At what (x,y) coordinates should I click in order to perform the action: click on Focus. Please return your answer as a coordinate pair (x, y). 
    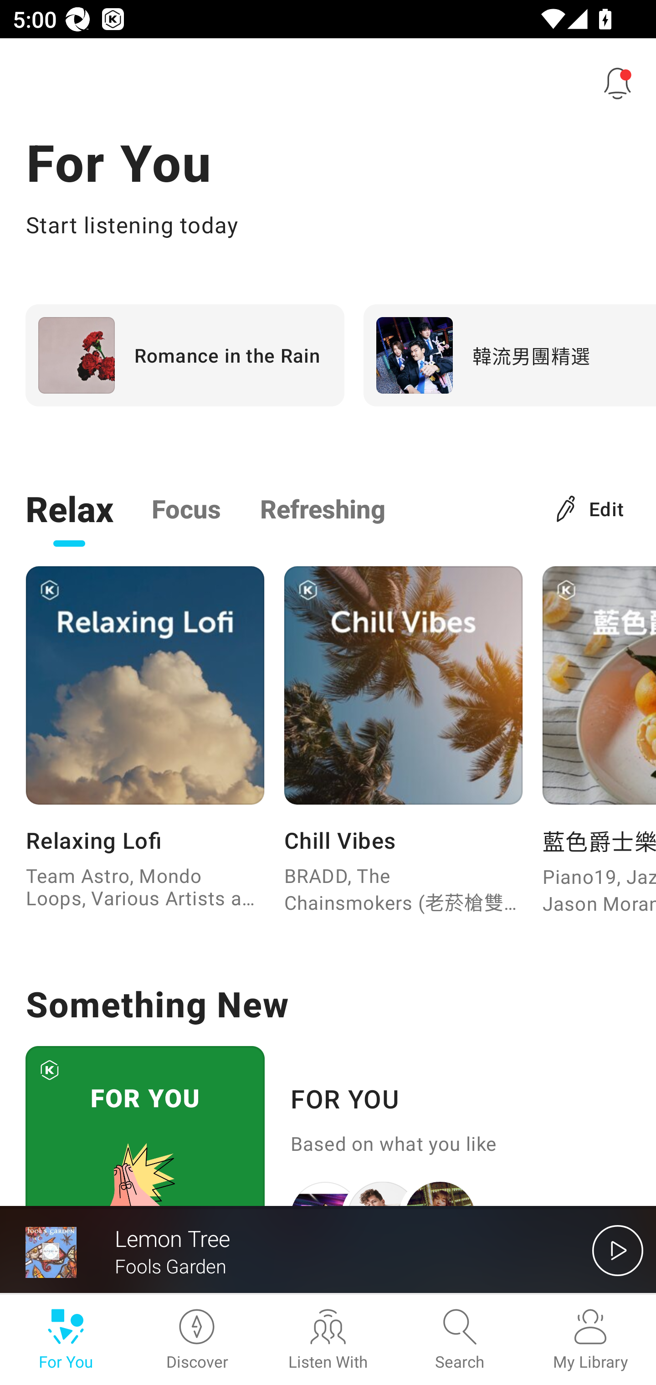
    Looking at the image, I should click on (186, 508).